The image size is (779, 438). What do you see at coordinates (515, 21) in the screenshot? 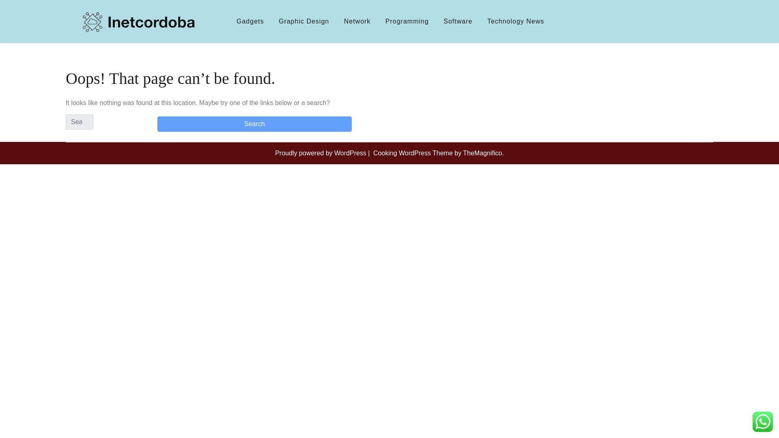
I see `Technology News` at bounding box center [515, 21].